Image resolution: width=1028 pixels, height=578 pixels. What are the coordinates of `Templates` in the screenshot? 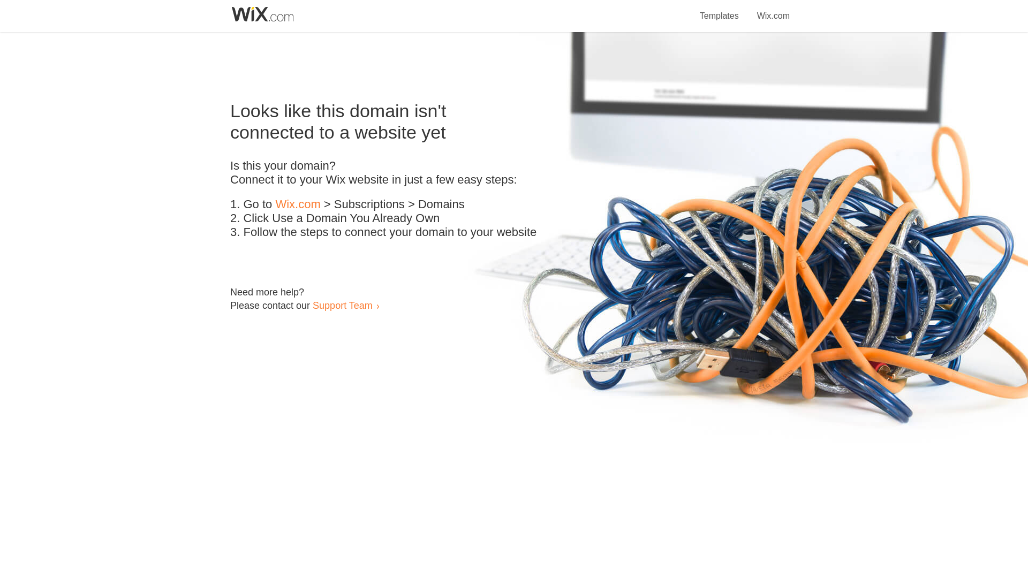 It's located at (720, 10).